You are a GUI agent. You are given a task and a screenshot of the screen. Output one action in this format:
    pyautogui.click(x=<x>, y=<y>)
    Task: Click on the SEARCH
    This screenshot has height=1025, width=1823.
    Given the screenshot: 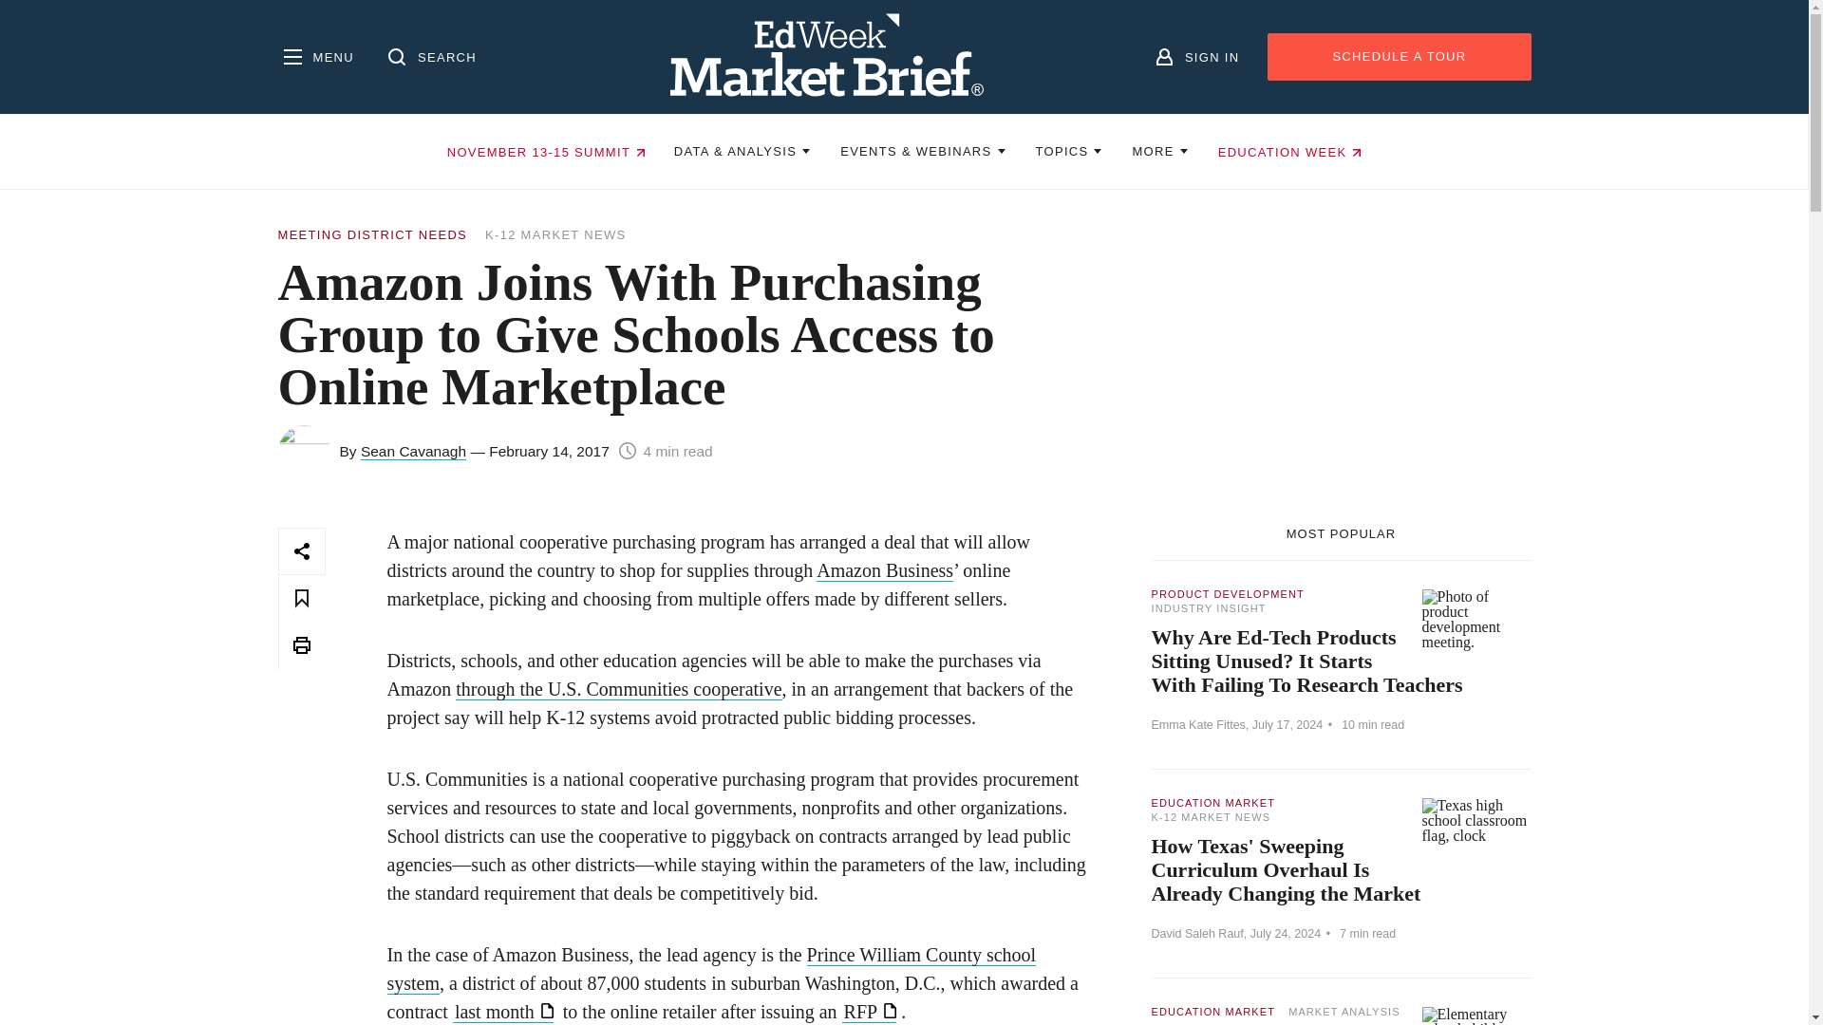 What is the action you would take?
    pyautogui.click(x=429, y=57)
    